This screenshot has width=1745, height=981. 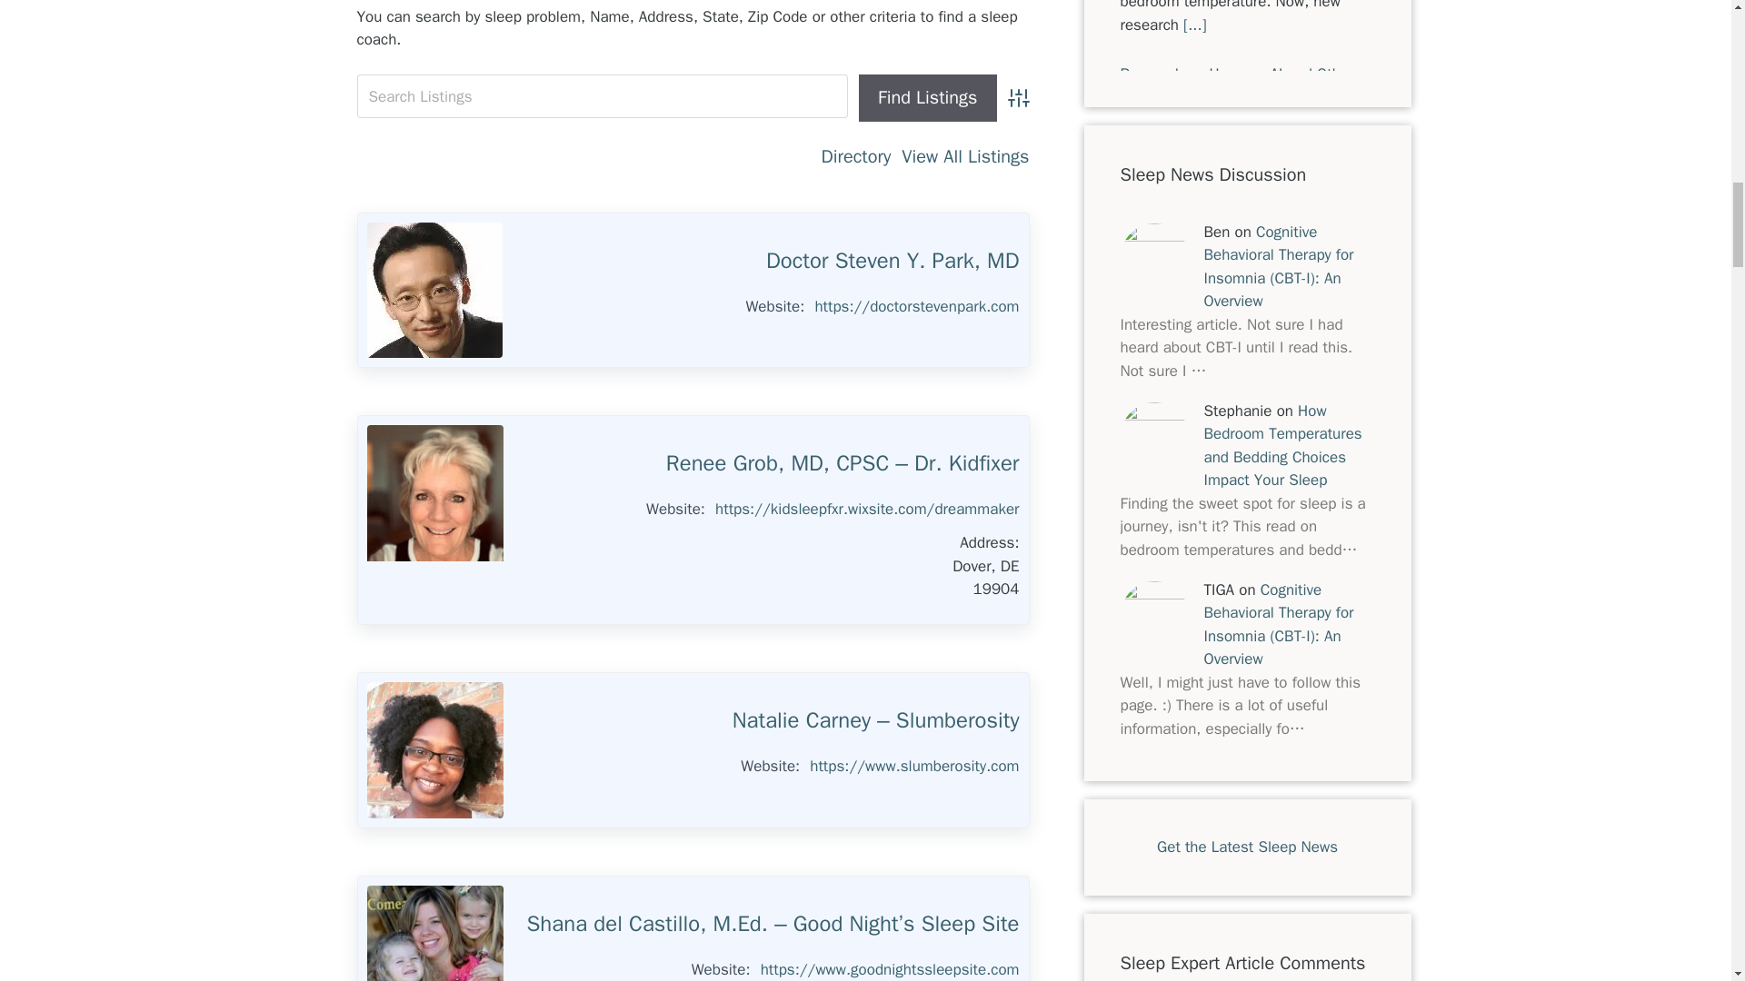 What do you see at coordinates (965, 156) in the screenshot?
I see `View All Listings` at bounding box center [965, 156].